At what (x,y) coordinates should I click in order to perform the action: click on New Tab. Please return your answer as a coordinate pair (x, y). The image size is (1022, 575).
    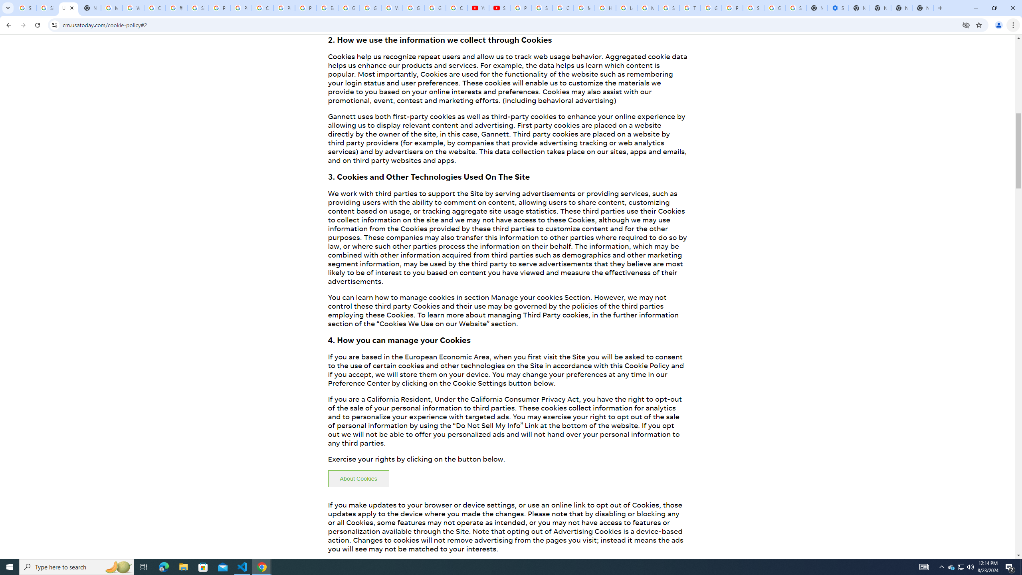
    Looking at the image, I should click on (923, 8).